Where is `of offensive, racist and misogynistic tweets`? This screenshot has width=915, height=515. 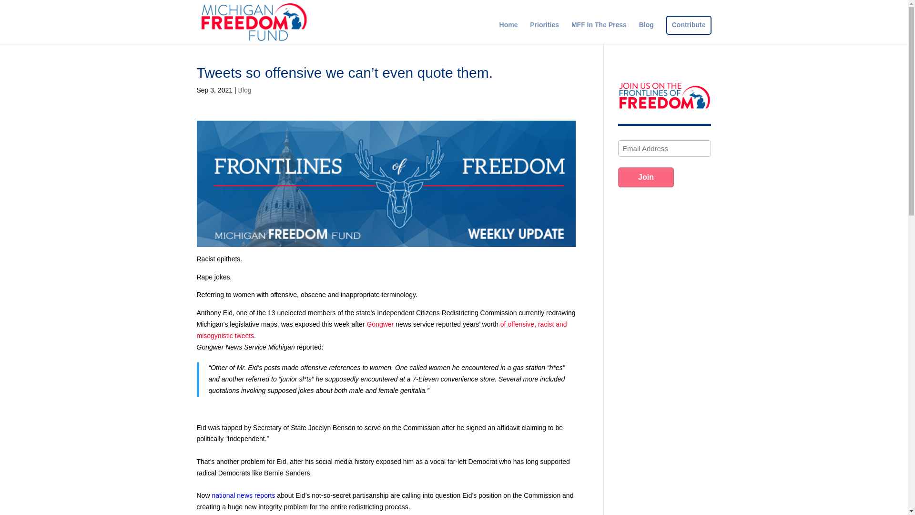
of offensive, racist and misogynistic tweets is located at coordinates (381, 330).